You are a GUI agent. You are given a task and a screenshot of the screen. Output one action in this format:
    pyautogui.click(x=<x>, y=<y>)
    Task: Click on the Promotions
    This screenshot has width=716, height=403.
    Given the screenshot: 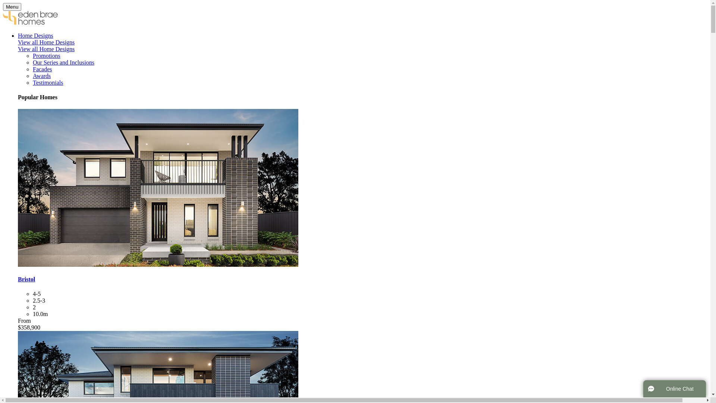 What is the action you would take?
    pyautogui.click(x=47, y=56)
    